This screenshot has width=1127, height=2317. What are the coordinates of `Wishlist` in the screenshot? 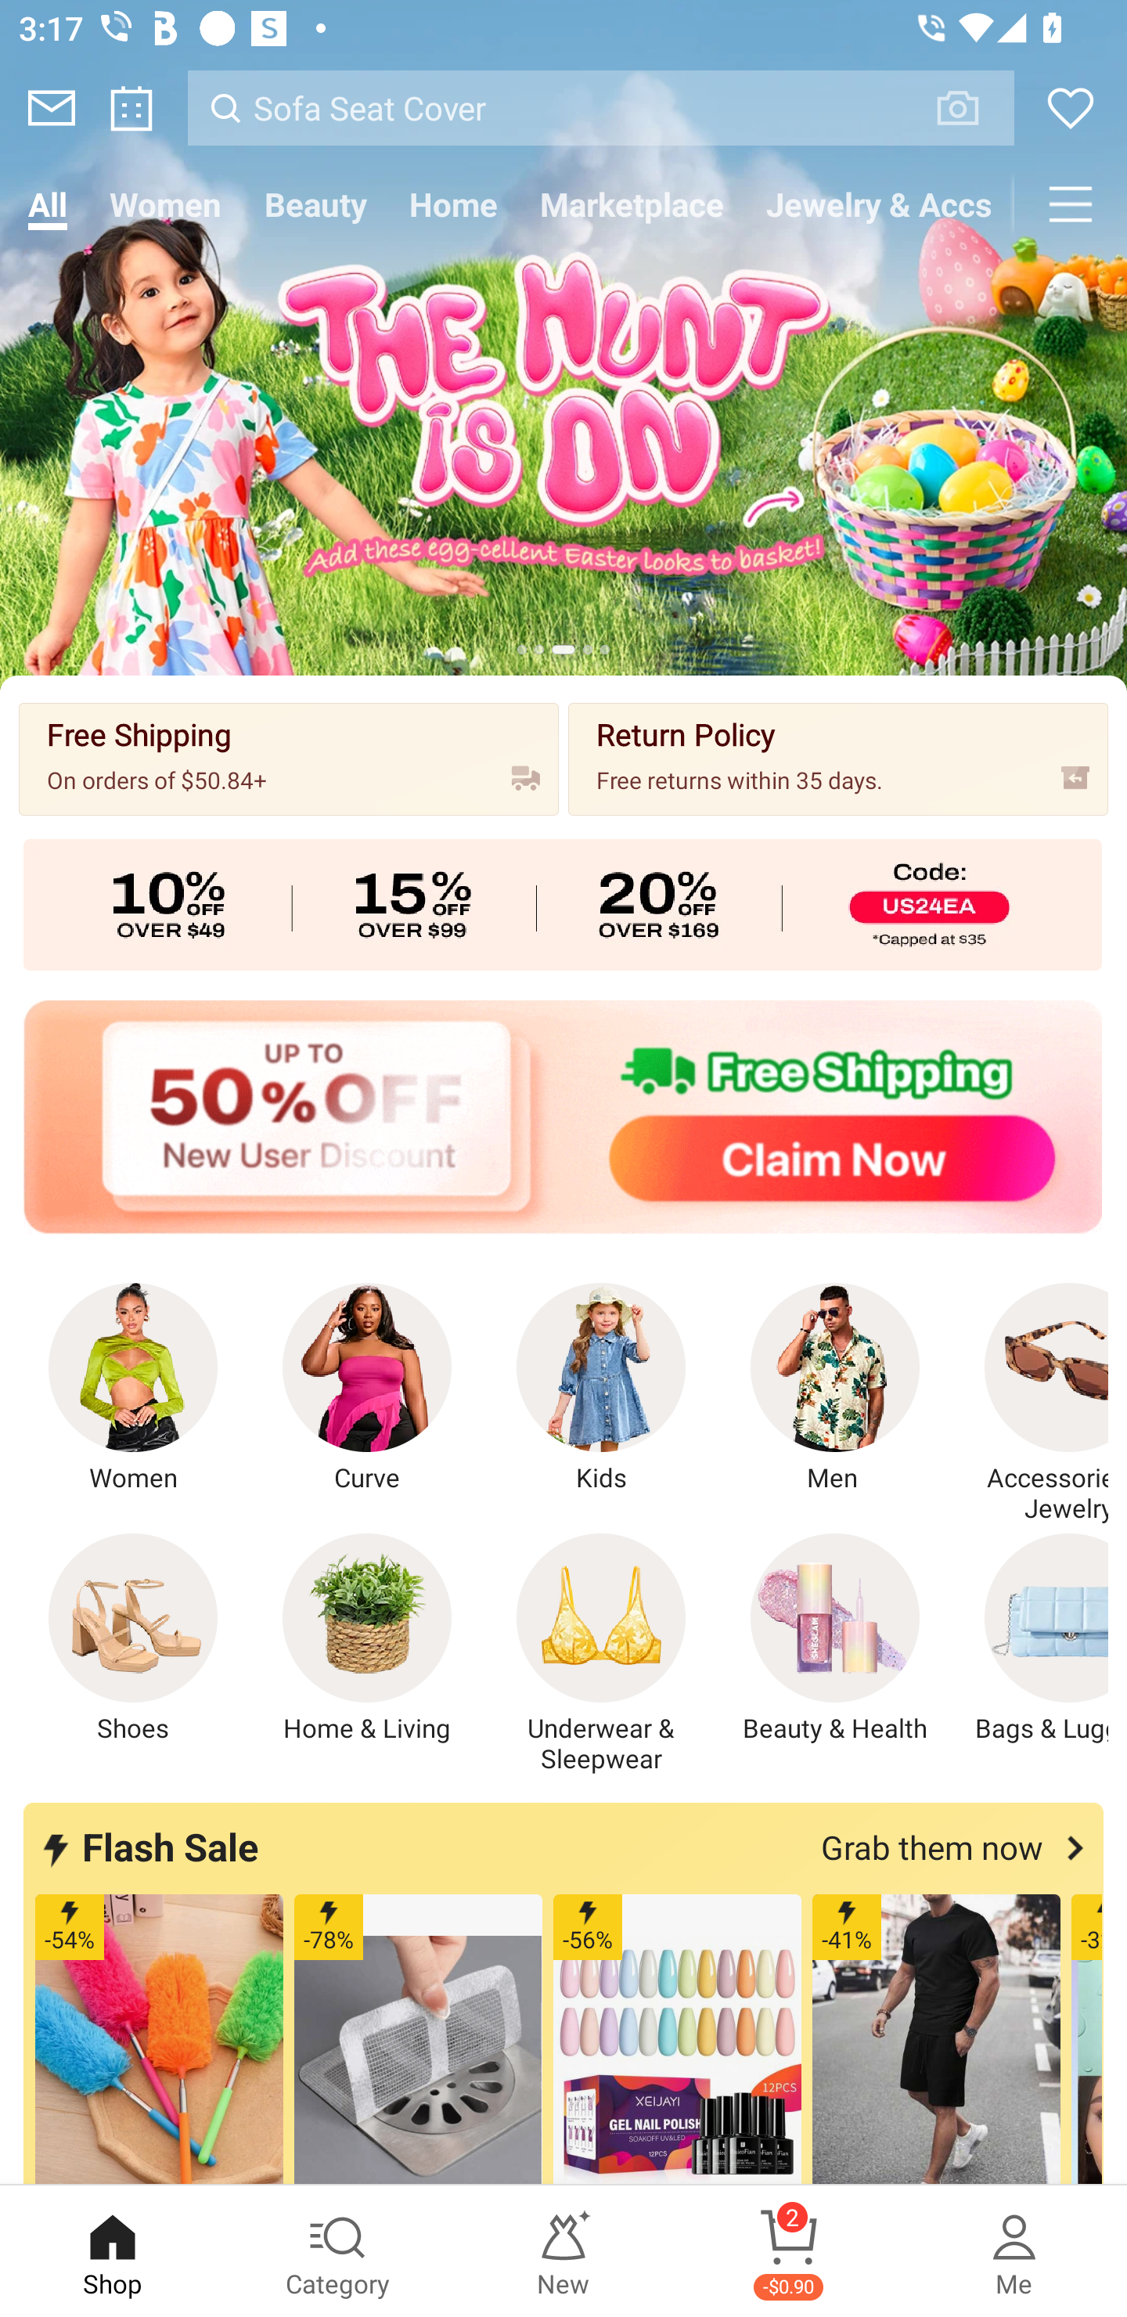 It's located at (1071, 108).